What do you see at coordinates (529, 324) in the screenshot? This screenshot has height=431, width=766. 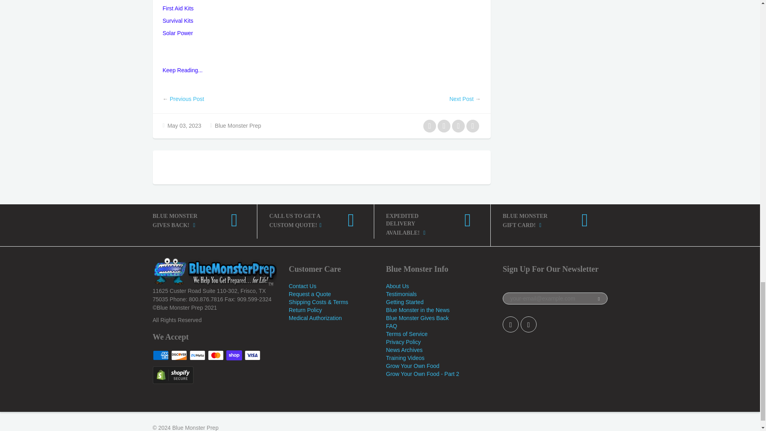 I see `Pinterest` at bounding box center [529, 324].